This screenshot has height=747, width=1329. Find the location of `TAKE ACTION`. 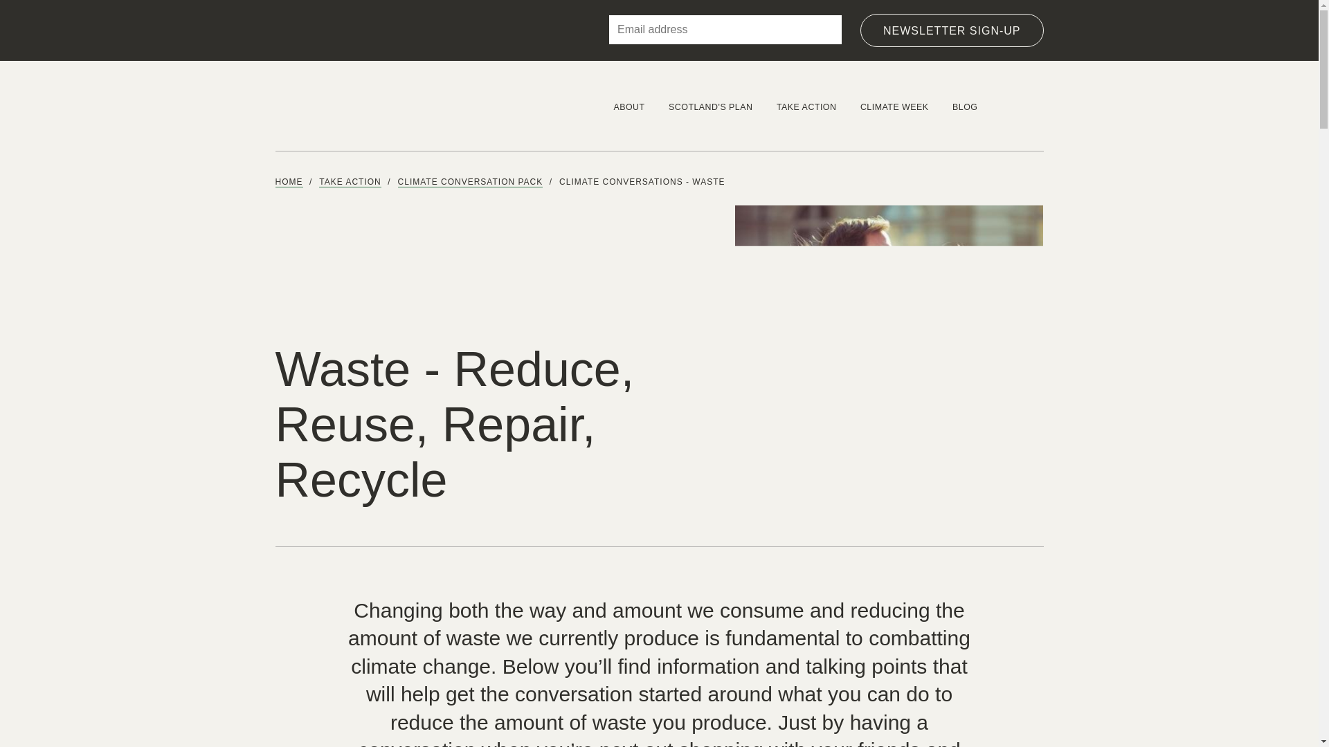

TAKE ACTION is located at coordinates (807, 105).